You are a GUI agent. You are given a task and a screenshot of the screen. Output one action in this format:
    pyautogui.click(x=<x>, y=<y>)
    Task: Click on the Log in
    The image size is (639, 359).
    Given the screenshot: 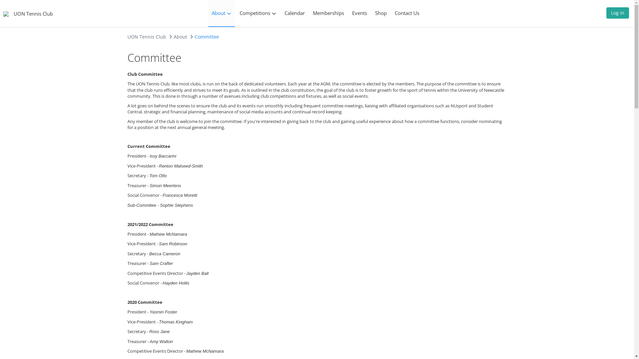 What is the action you would take?
    pyautogui.click(x=618, y=14)
    